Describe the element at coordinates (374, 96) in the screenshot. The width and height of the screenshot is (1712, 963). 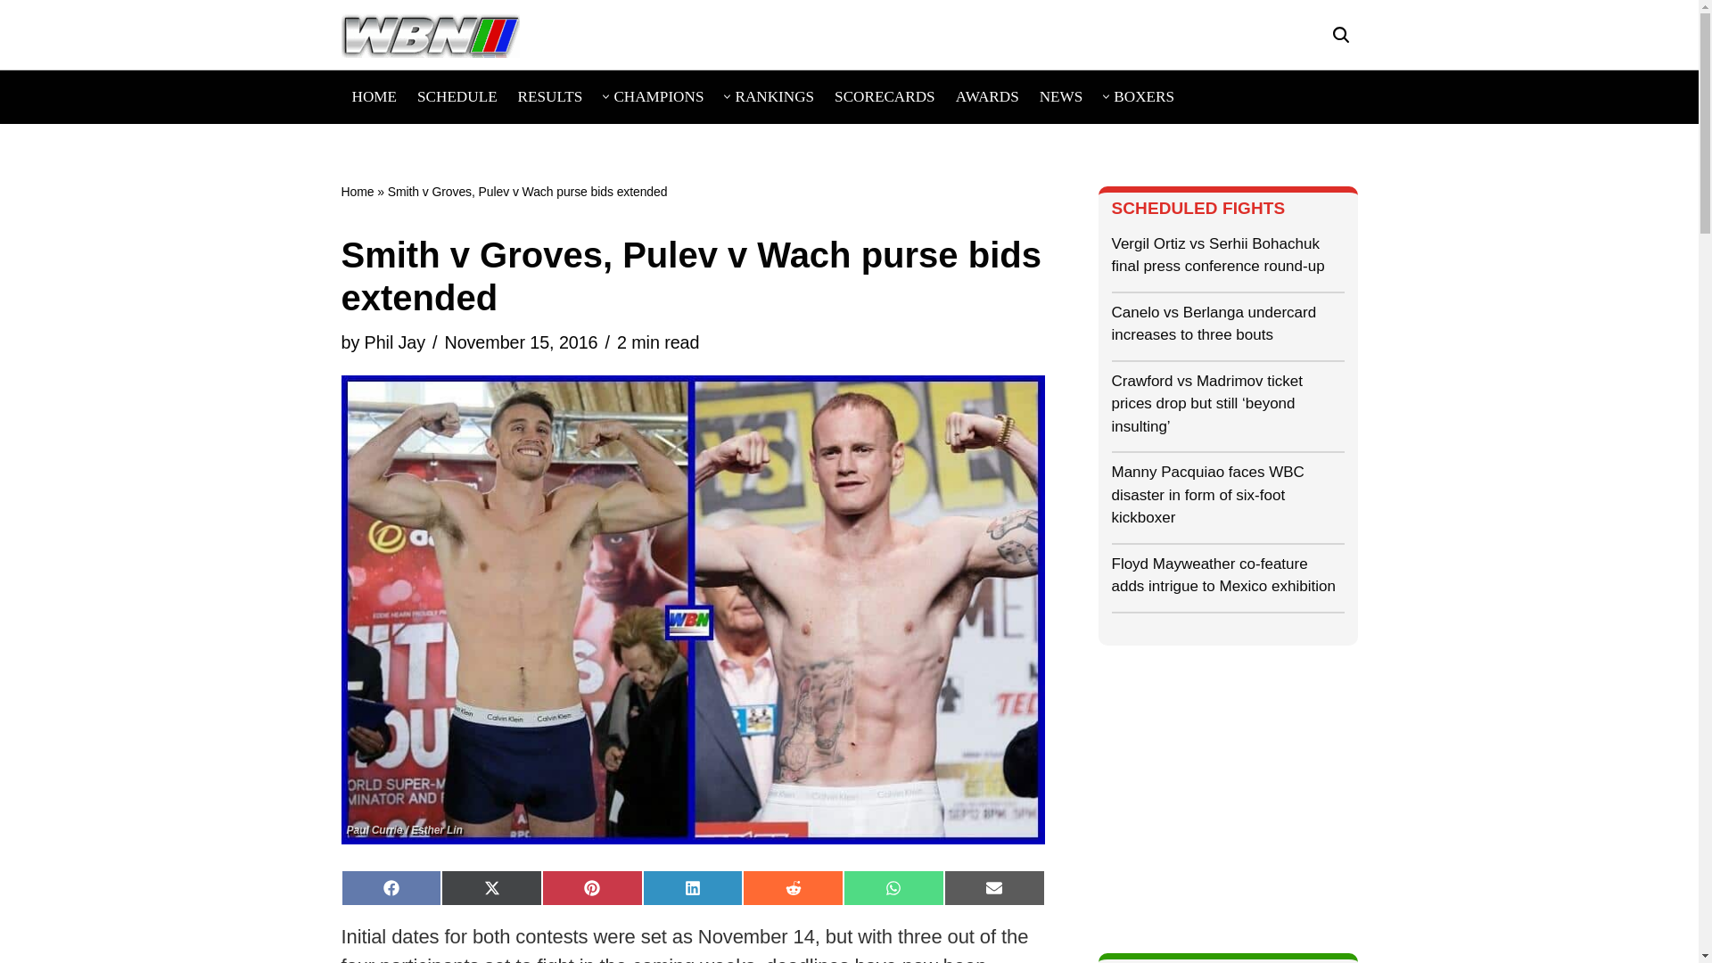
I see `HOME` at that location.